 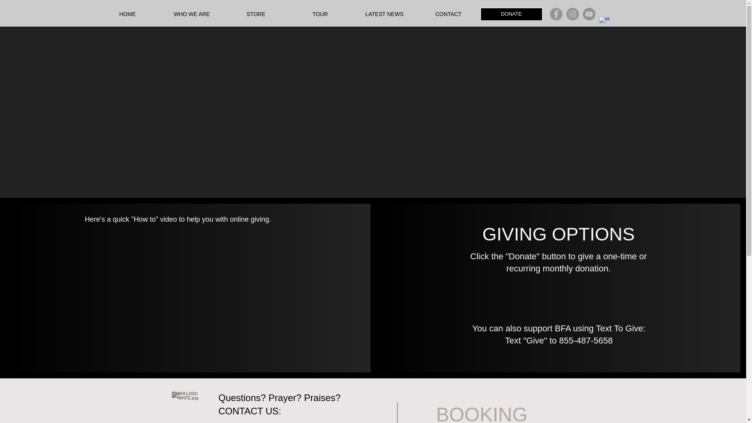 What do you see at coordinates (320, 14) in the screenshot?
I see `TOUR` at bounding box center [320, 14].